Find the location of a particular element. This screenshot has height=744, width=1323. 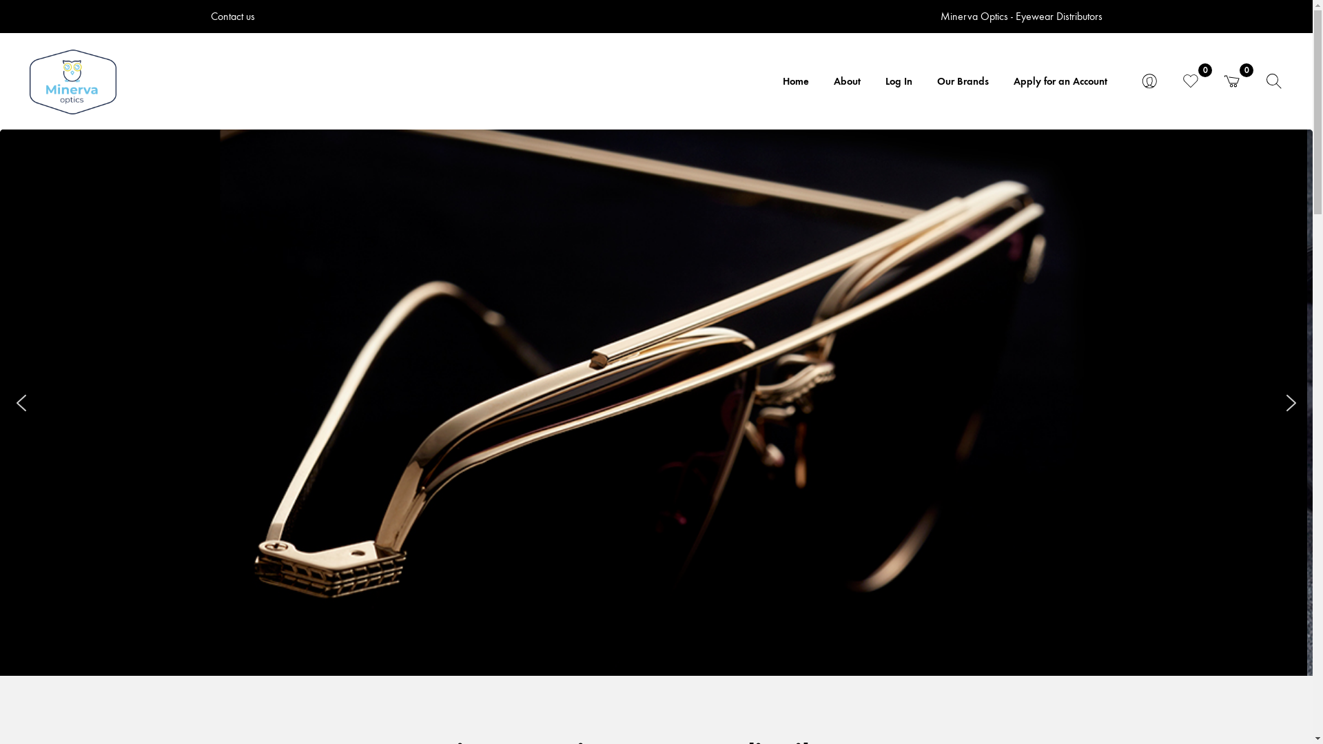

0 is located at coordinates (1232, 83).